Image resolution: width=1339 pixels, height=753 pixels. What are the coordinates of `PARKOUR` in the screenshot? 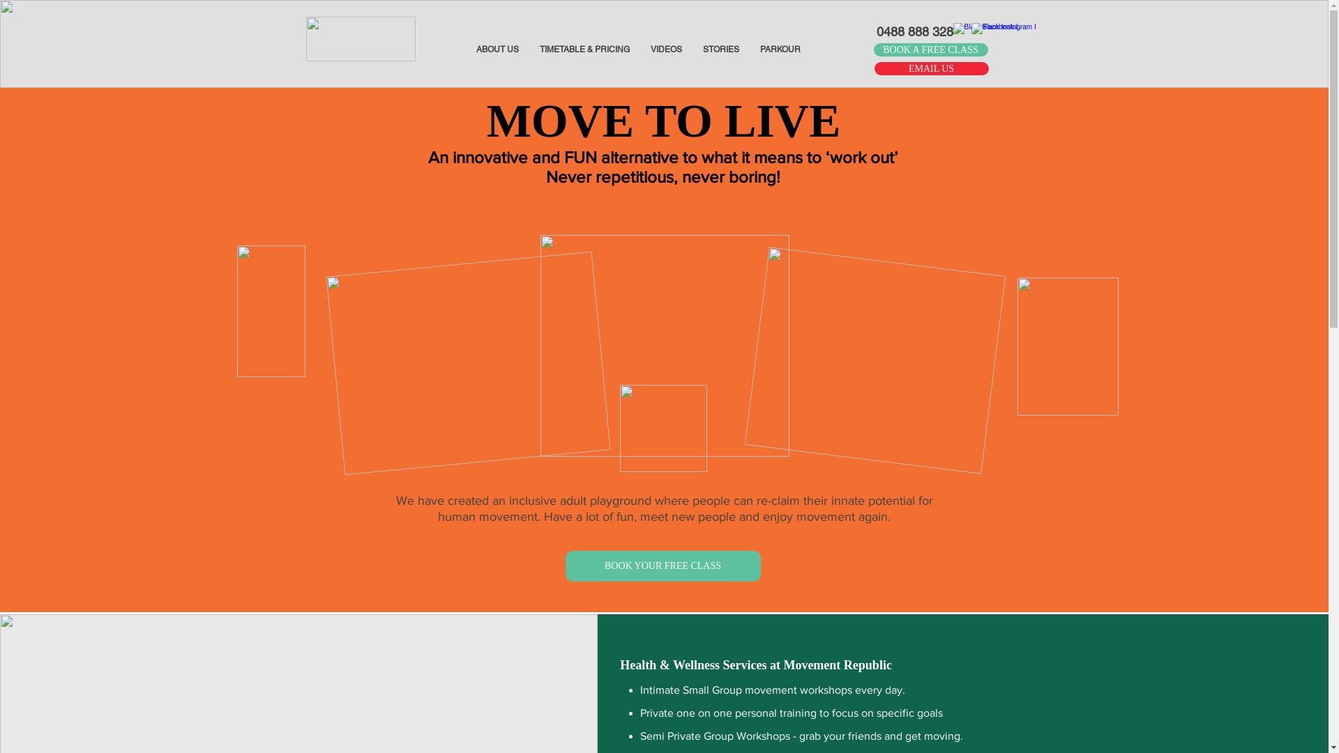 It's located at (780, 50).